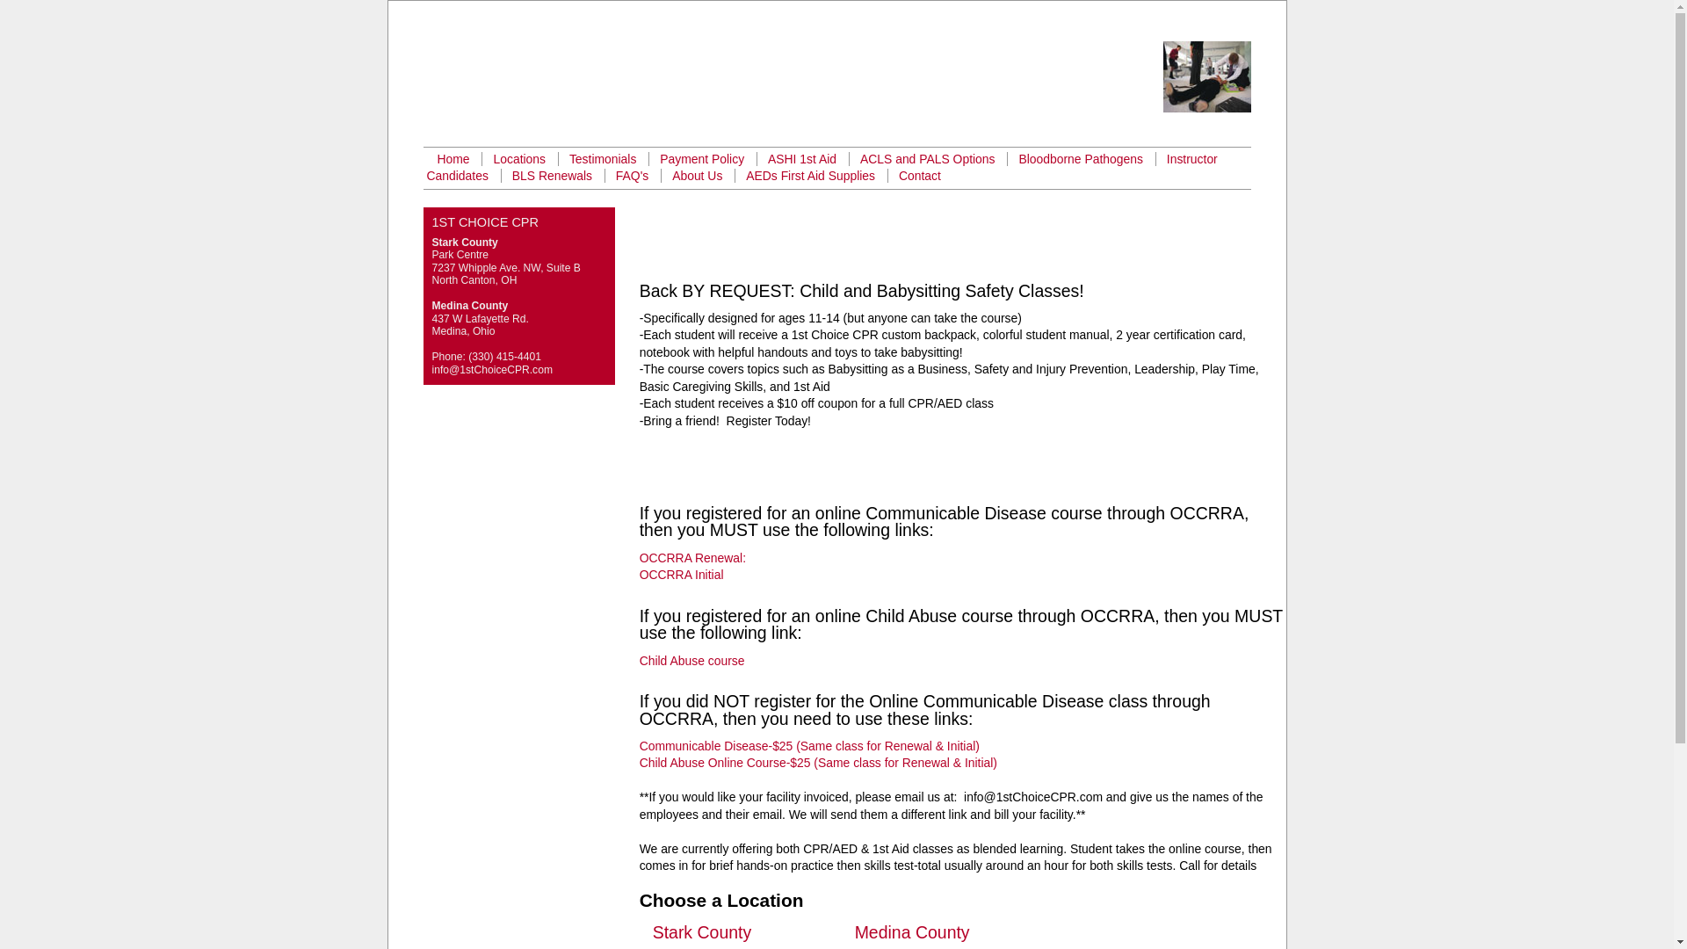 The image size is (1687, 949). I want to click on About Us, so click(698, 176).